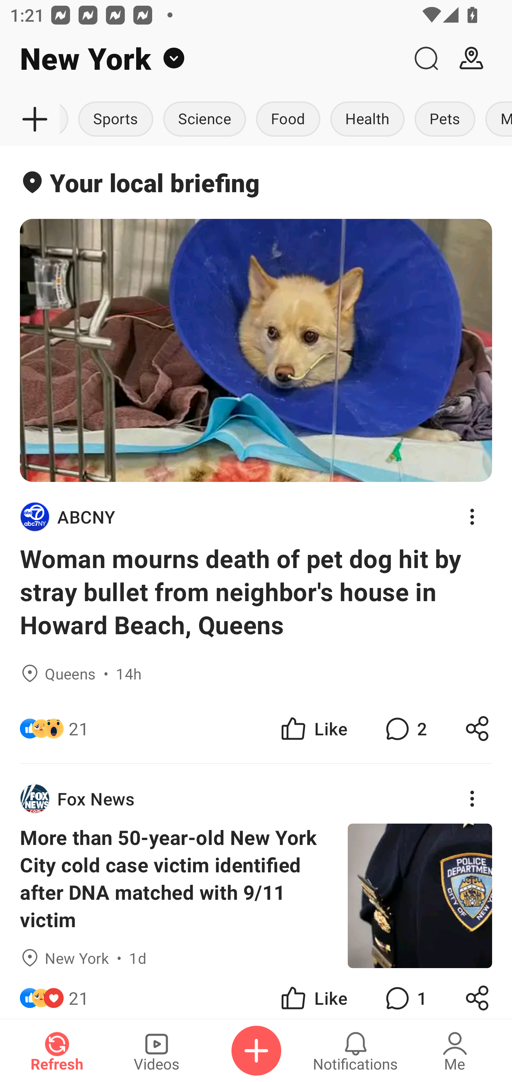  Describe the element at coordinates (313, 729) in the screenshot. I see `Like` at that location.